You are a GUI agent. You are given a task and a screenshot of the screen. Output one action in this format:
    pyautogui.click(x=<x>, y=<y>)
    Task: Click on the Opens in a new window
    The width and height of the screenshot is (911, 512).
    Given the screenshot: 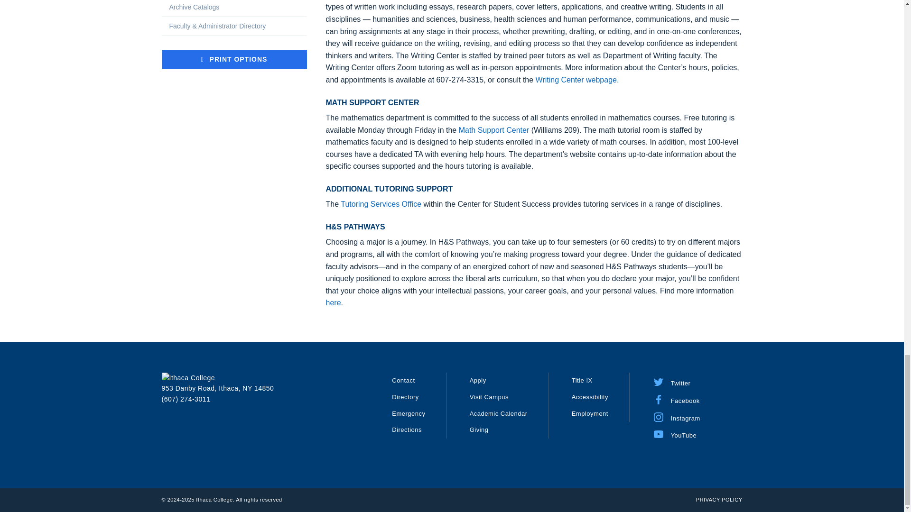 What is the action you would take?
    pyautogui.click(x=677, y=416)
    